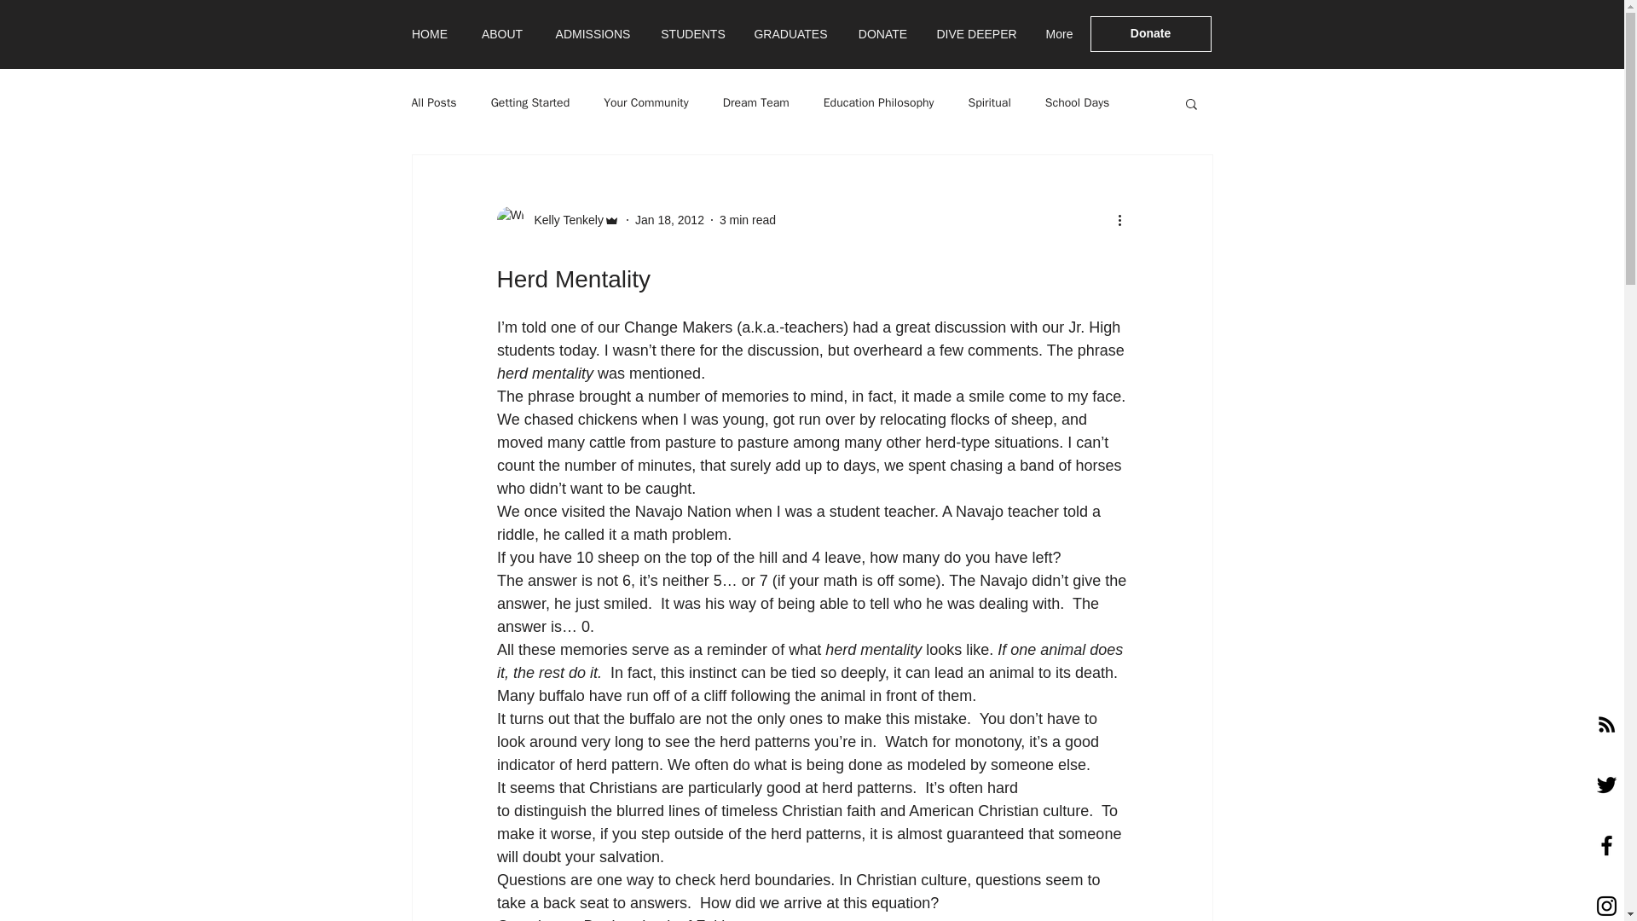 This screenshot has width=1637, height=921. I want to click on All Posts, so click(433, 102).